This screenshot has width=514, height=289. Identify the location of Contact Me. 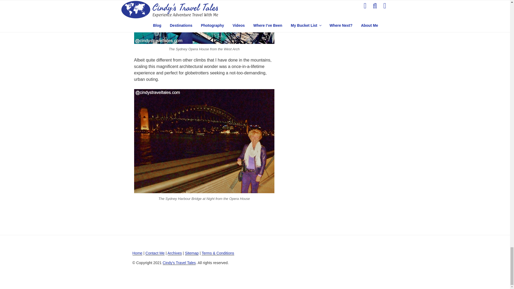
(155, 253).